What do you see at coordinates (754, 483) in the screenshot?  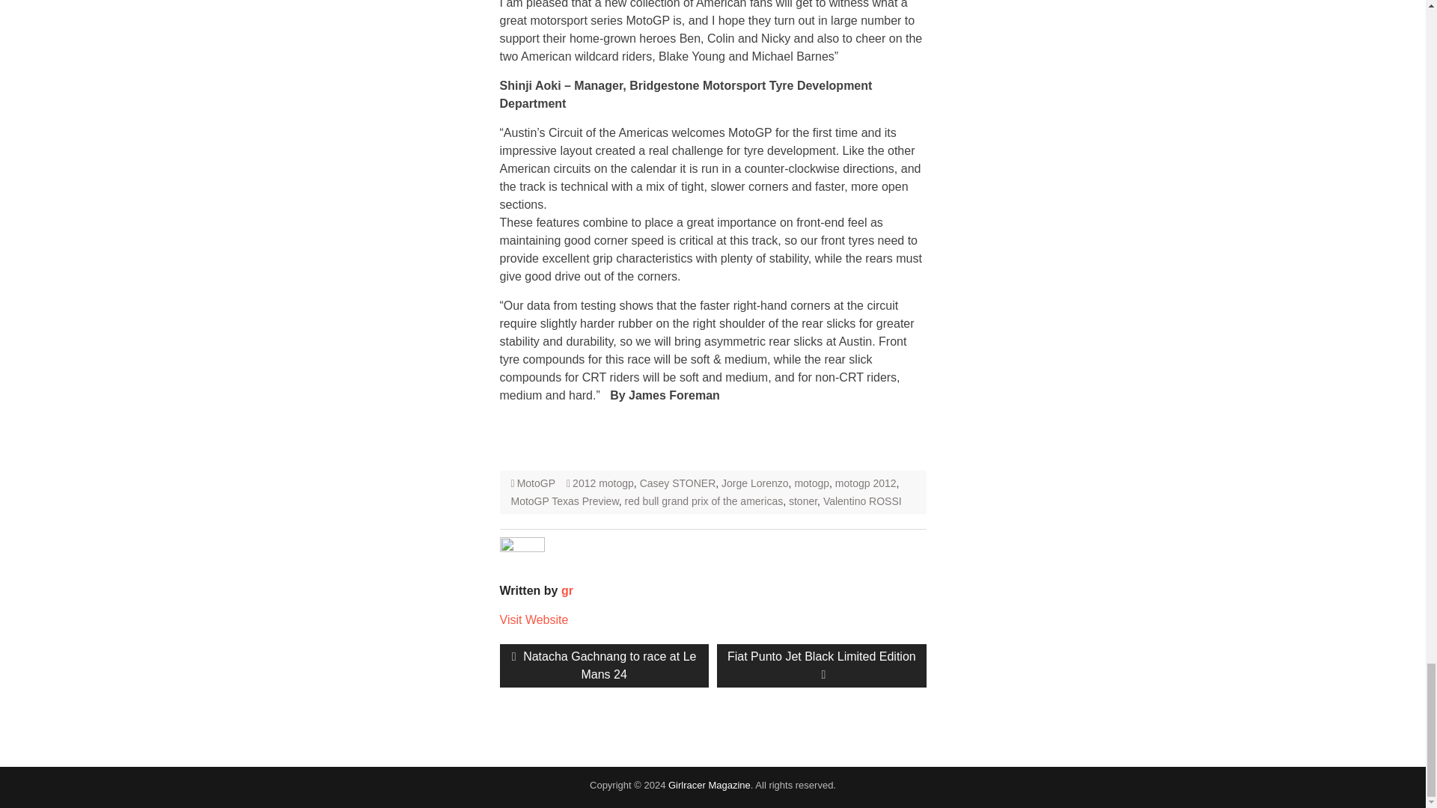 I see `Valentino ROSSI` at bounding box center [754, 483].